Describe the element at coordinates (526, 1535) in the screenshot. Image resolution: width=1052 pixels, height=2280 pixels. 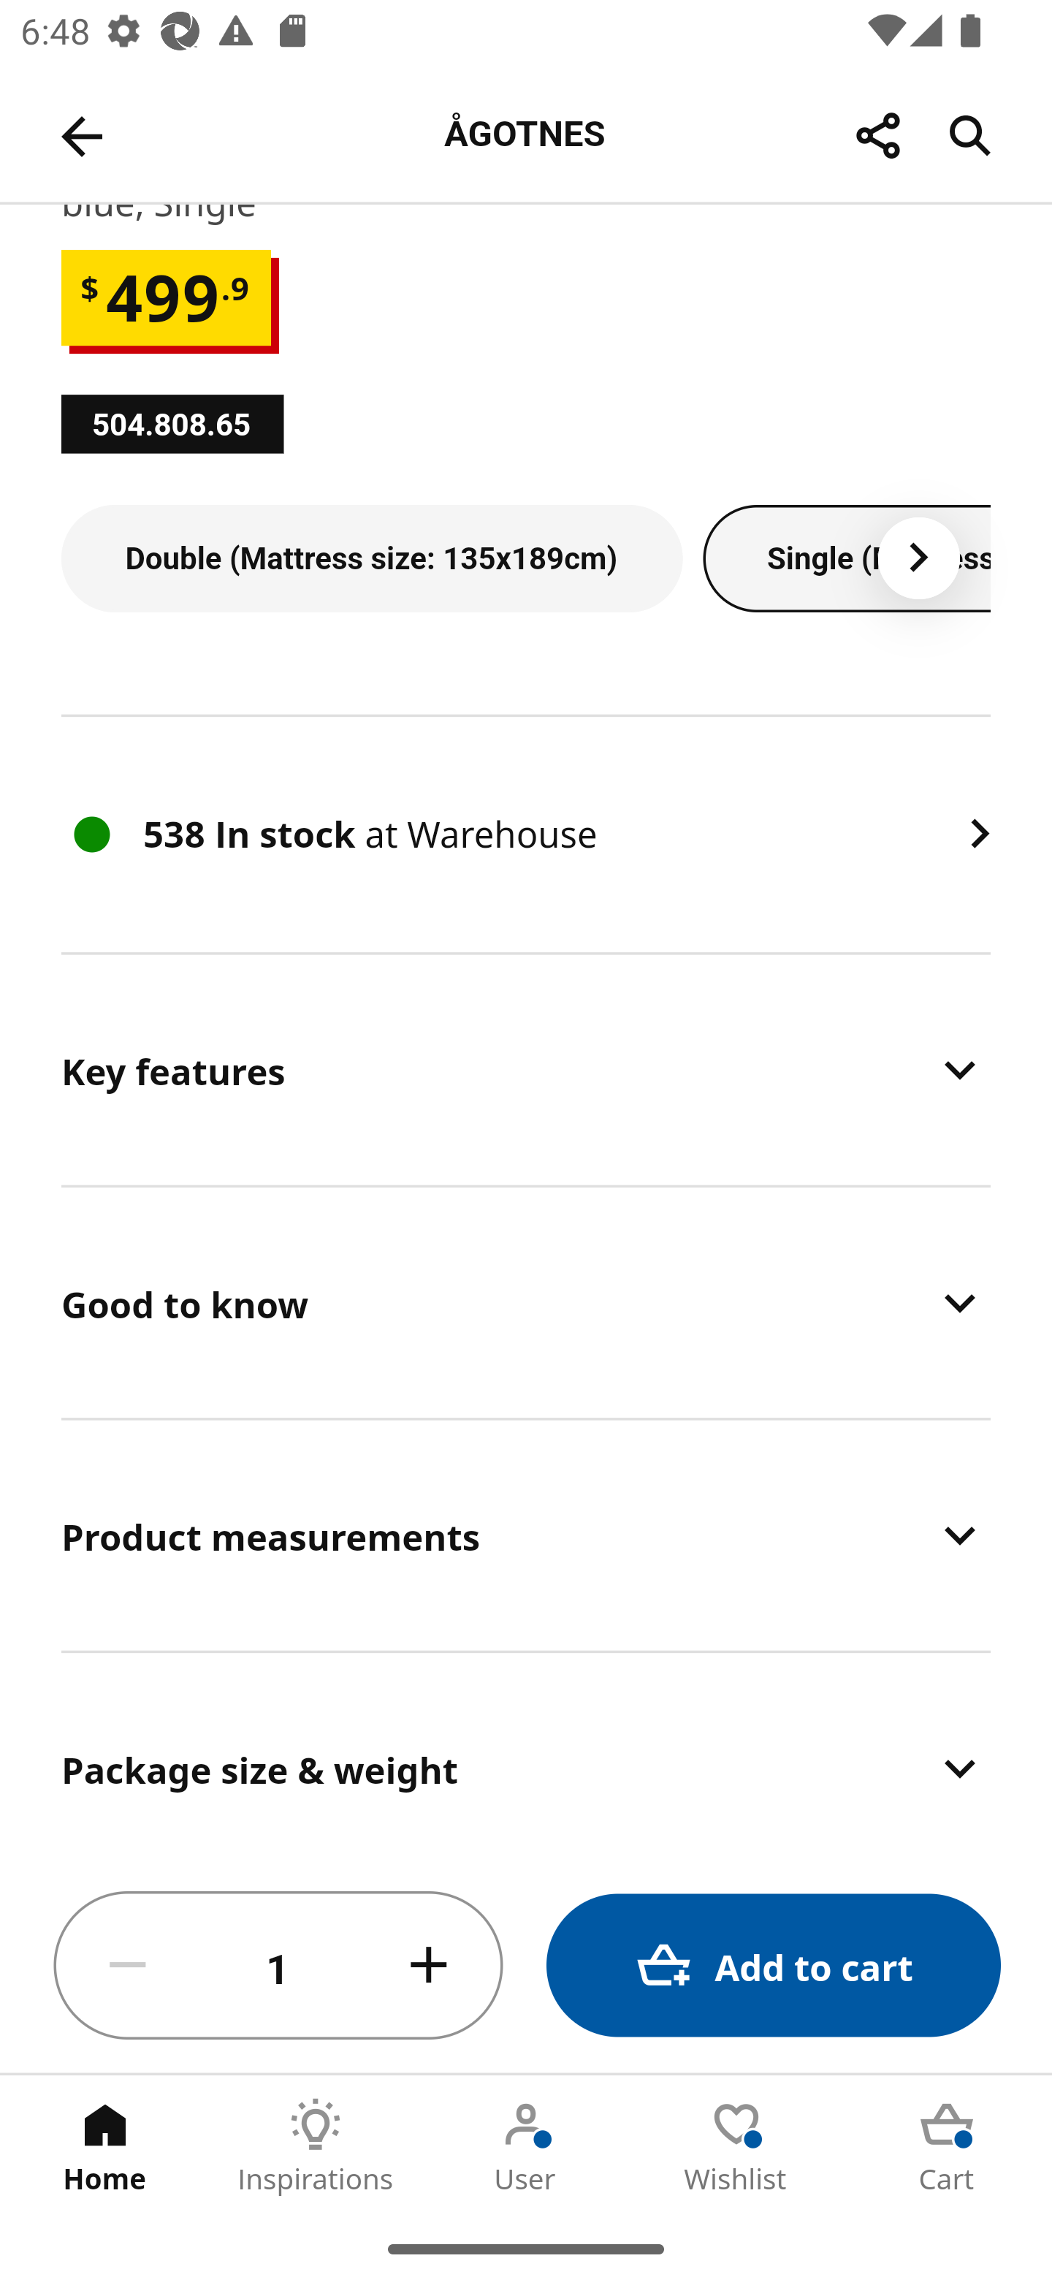
I see `Product measurements` at that location.